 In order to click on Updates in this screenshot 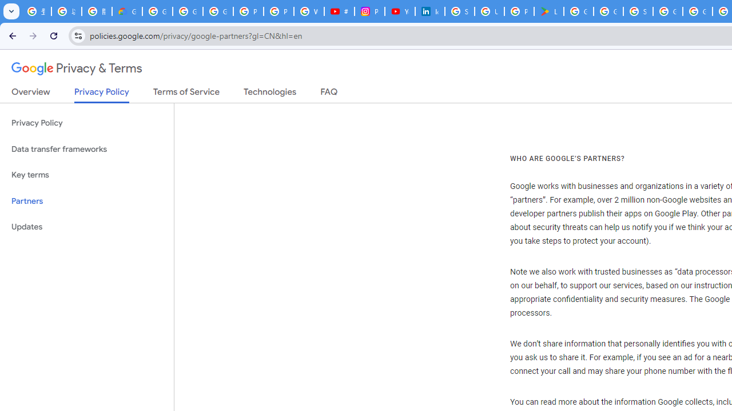, I will do `click(87, 227)`.